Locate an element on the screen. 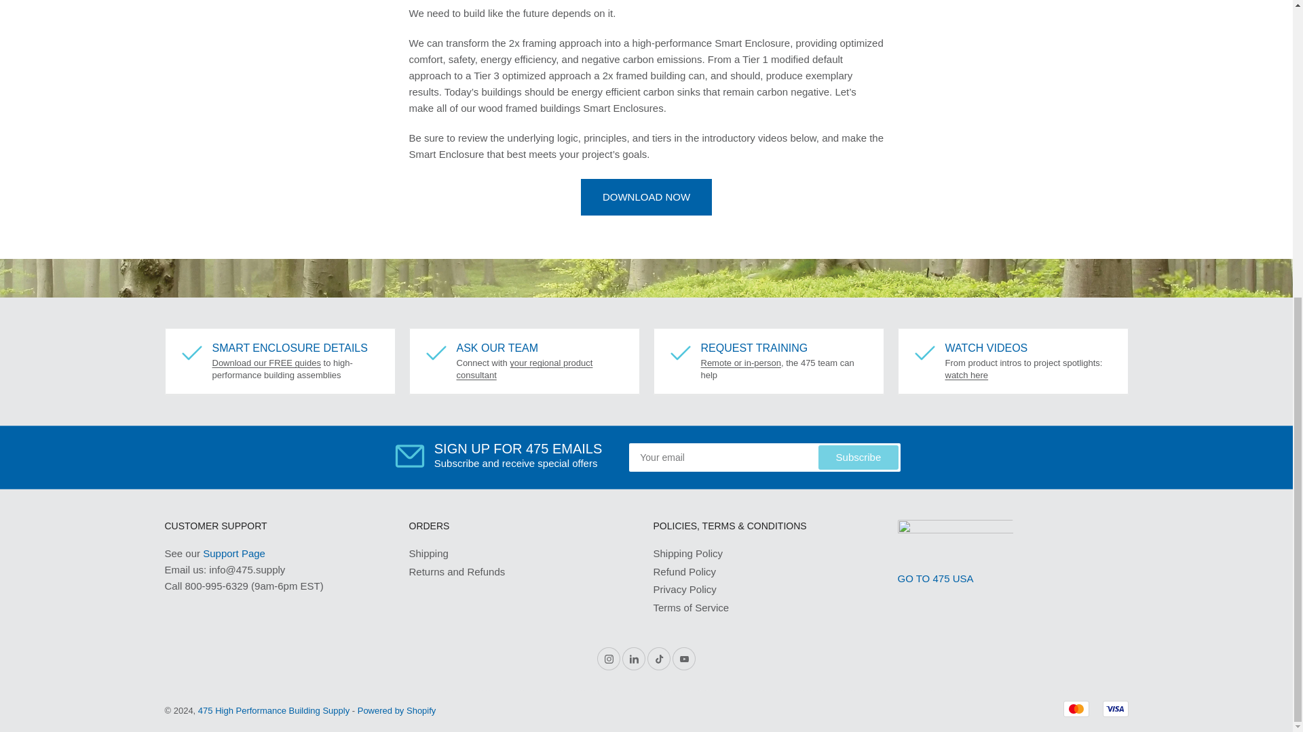 This screenshot has height=732, width=1303. Smart Enclosure Introduction is located at coordinates (266, 363).